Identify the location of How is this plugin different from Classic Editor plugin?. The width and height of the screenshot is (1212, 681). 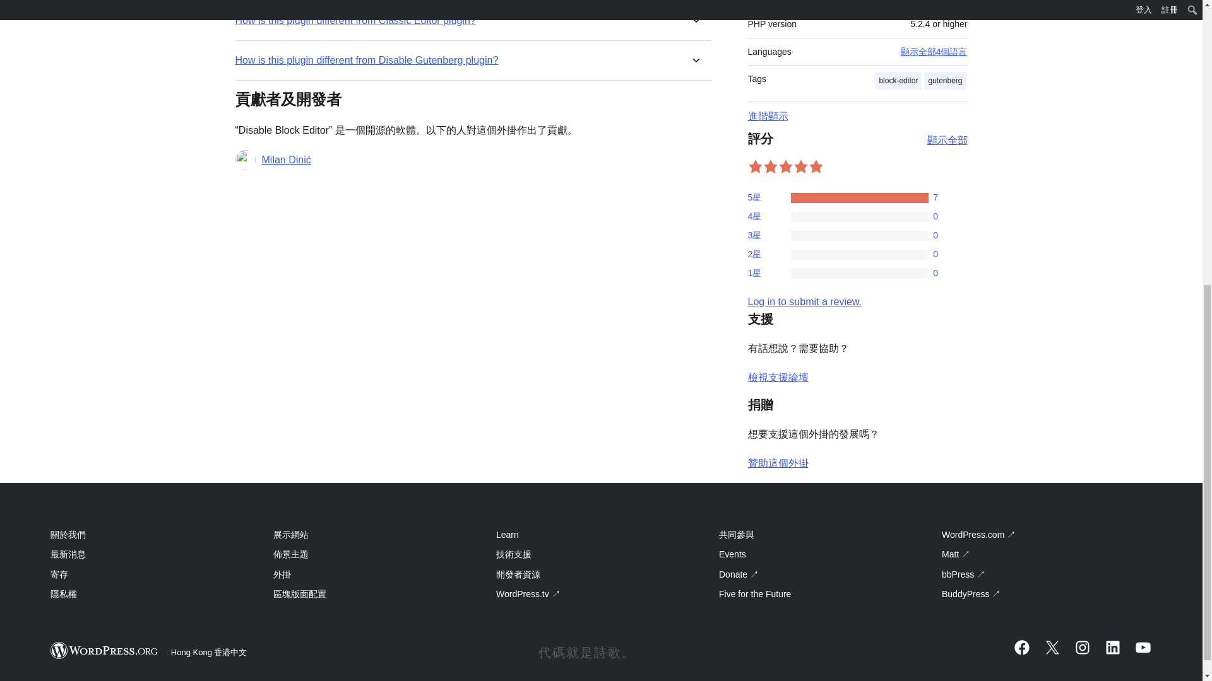
(355, 20).